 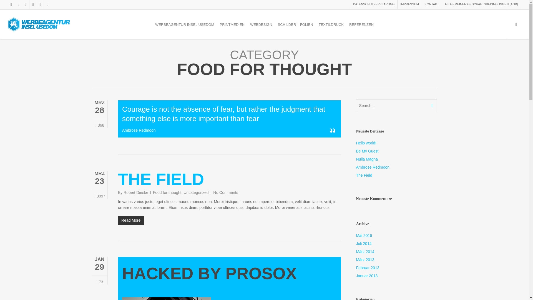 I want to click on IMPRESSUM, so click(x=409, y=4).